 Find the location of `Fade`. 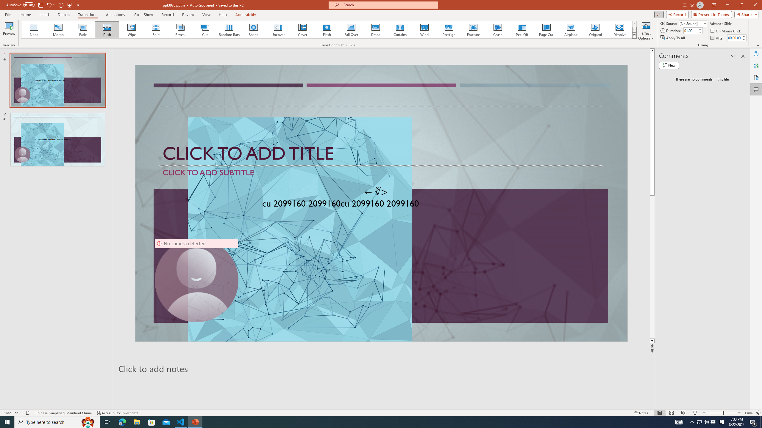

Fade is located at coordinates (83, 30).